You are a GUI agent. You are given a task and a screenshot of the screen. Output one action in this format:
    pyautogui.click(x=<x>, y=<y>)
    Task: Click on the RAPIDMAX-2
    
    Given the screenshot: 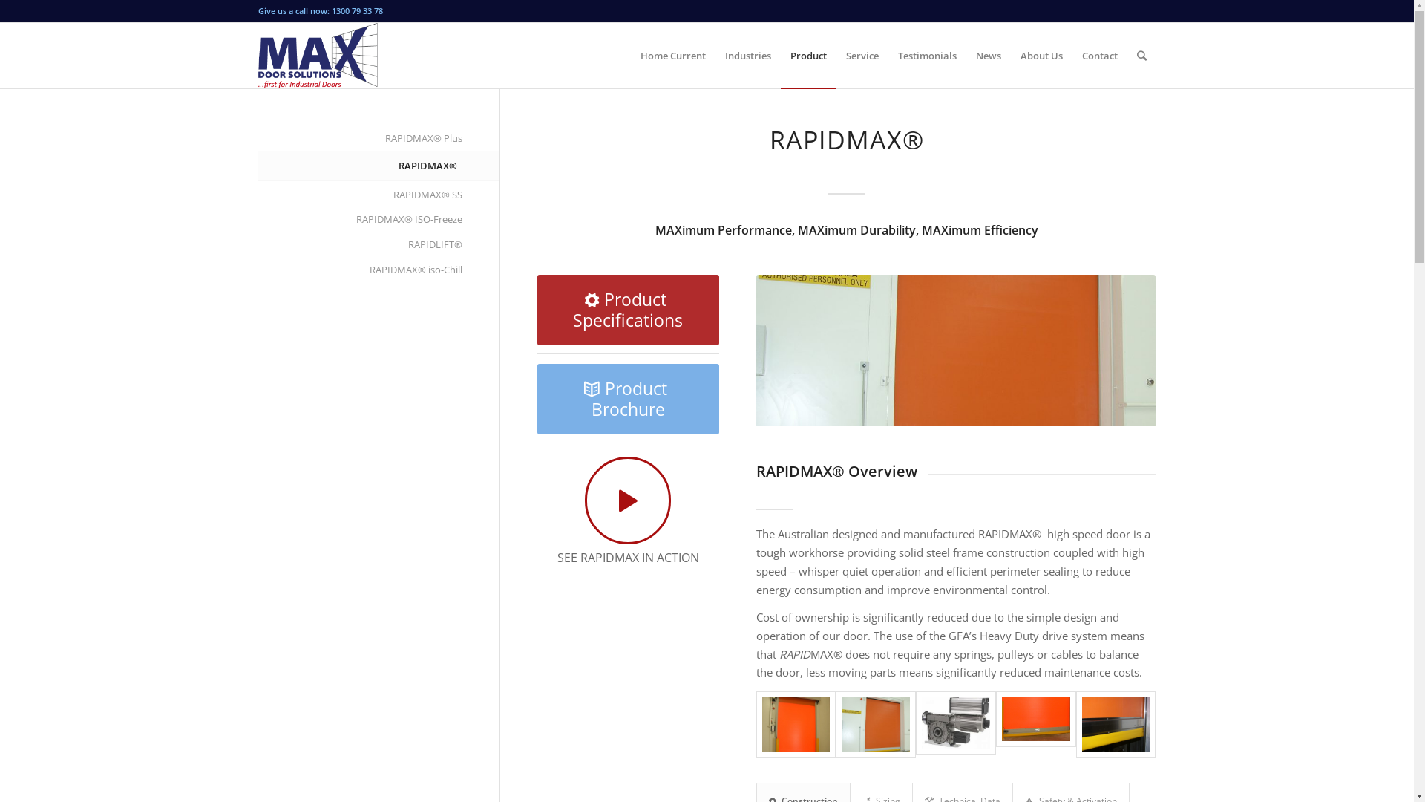 What is the action you would take?
    pyautogui.click(x=956, y=723)
    